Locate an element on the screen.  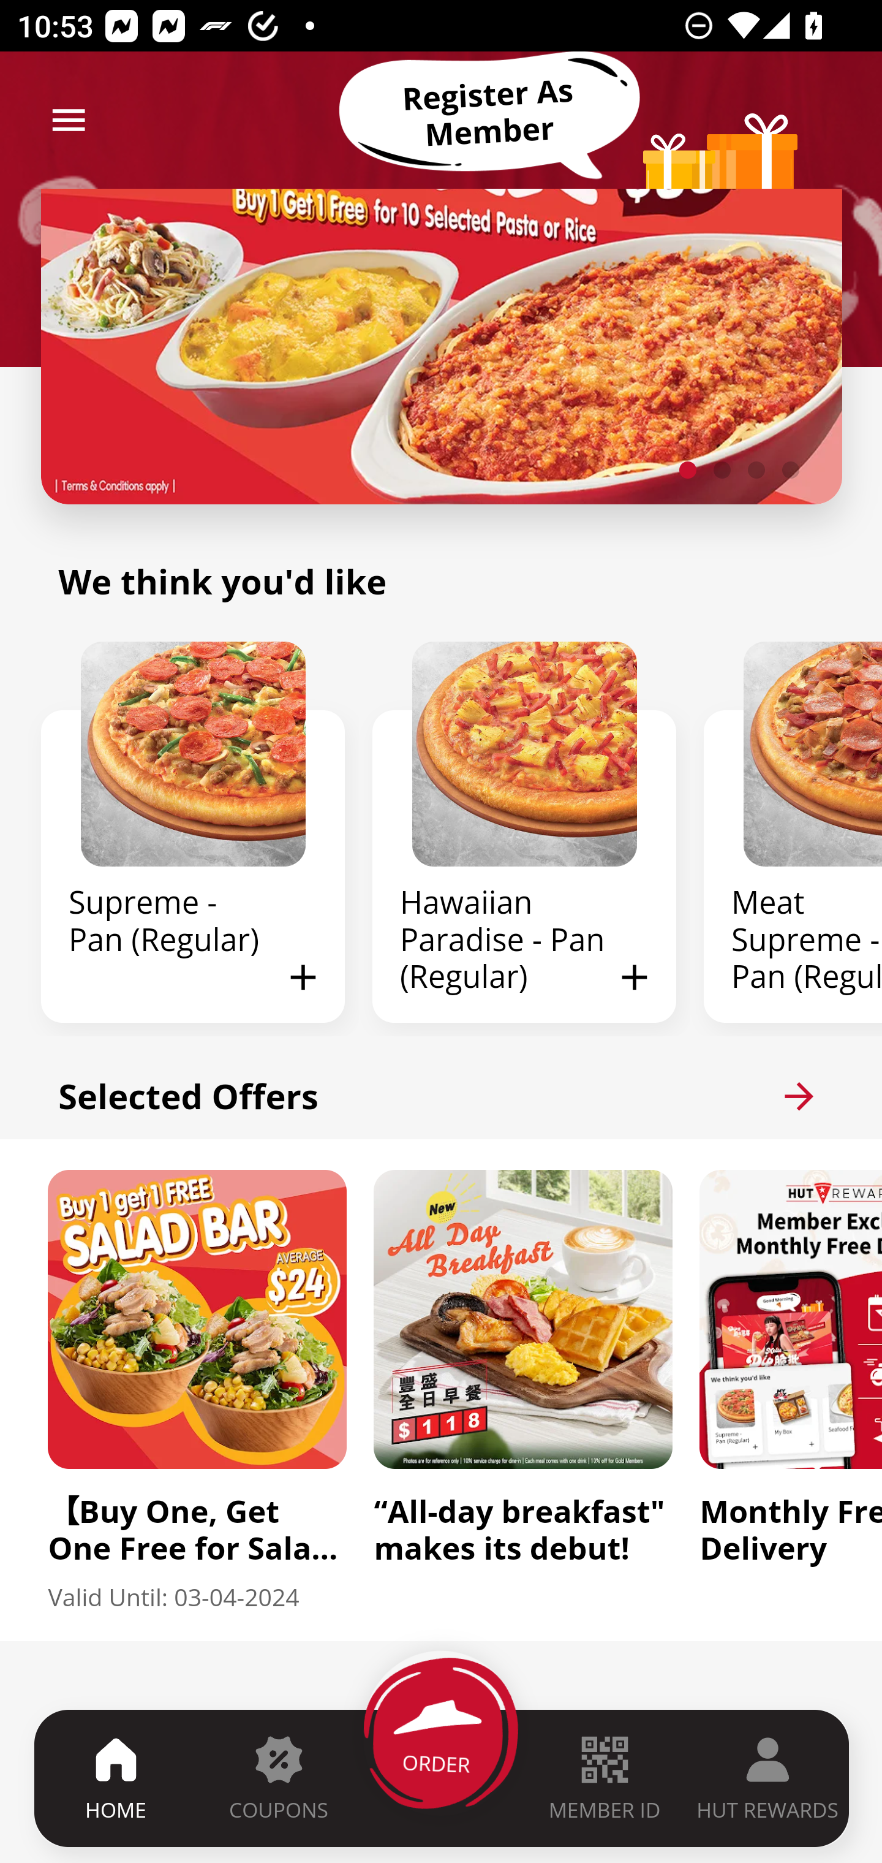
COUPONS is located at coordinates (278, 1778).